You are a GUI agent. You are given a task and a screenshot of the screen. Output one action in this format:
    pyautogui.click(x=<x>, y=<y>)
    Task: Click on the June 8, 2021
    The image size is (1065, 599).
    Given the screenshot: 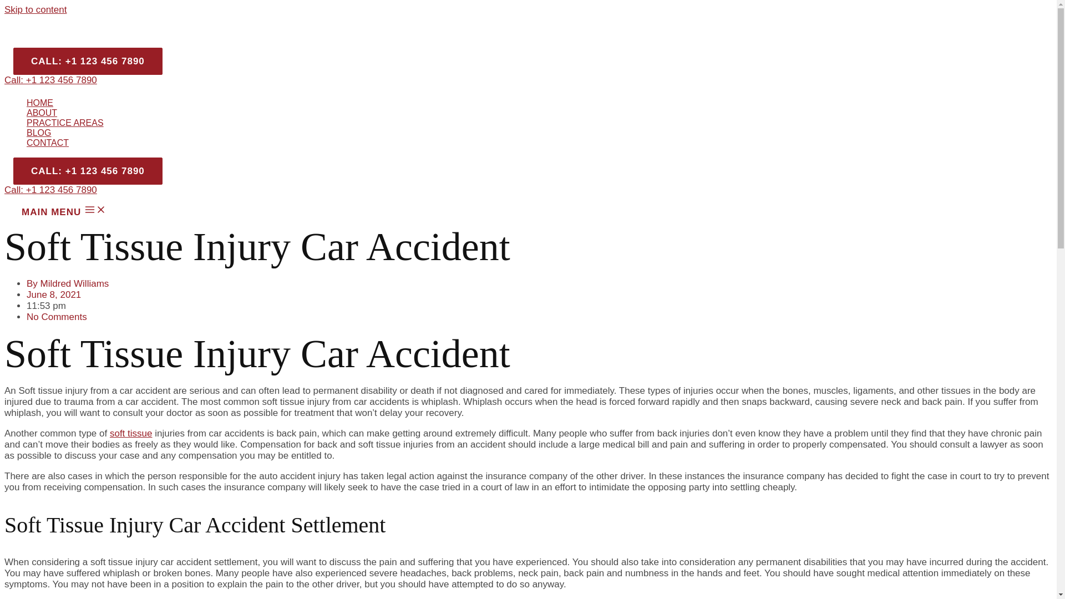 What is the action you would take?
    pyautogui.click(x=53, y=295)
    